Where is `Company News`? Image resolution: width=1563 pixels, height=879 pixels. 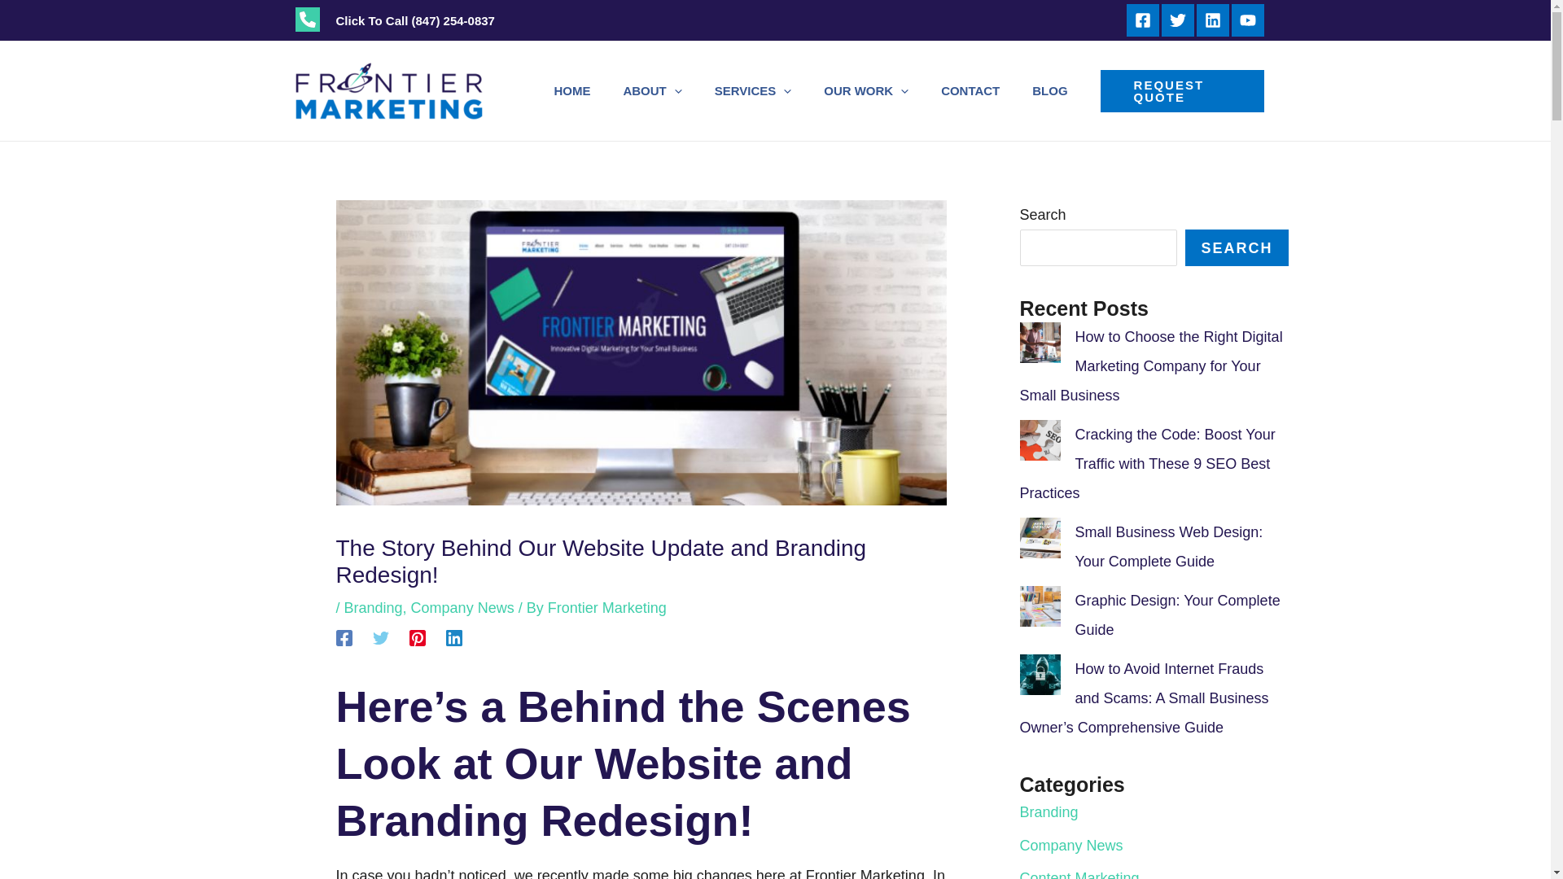
Company News is located at coordinates (462, 607).